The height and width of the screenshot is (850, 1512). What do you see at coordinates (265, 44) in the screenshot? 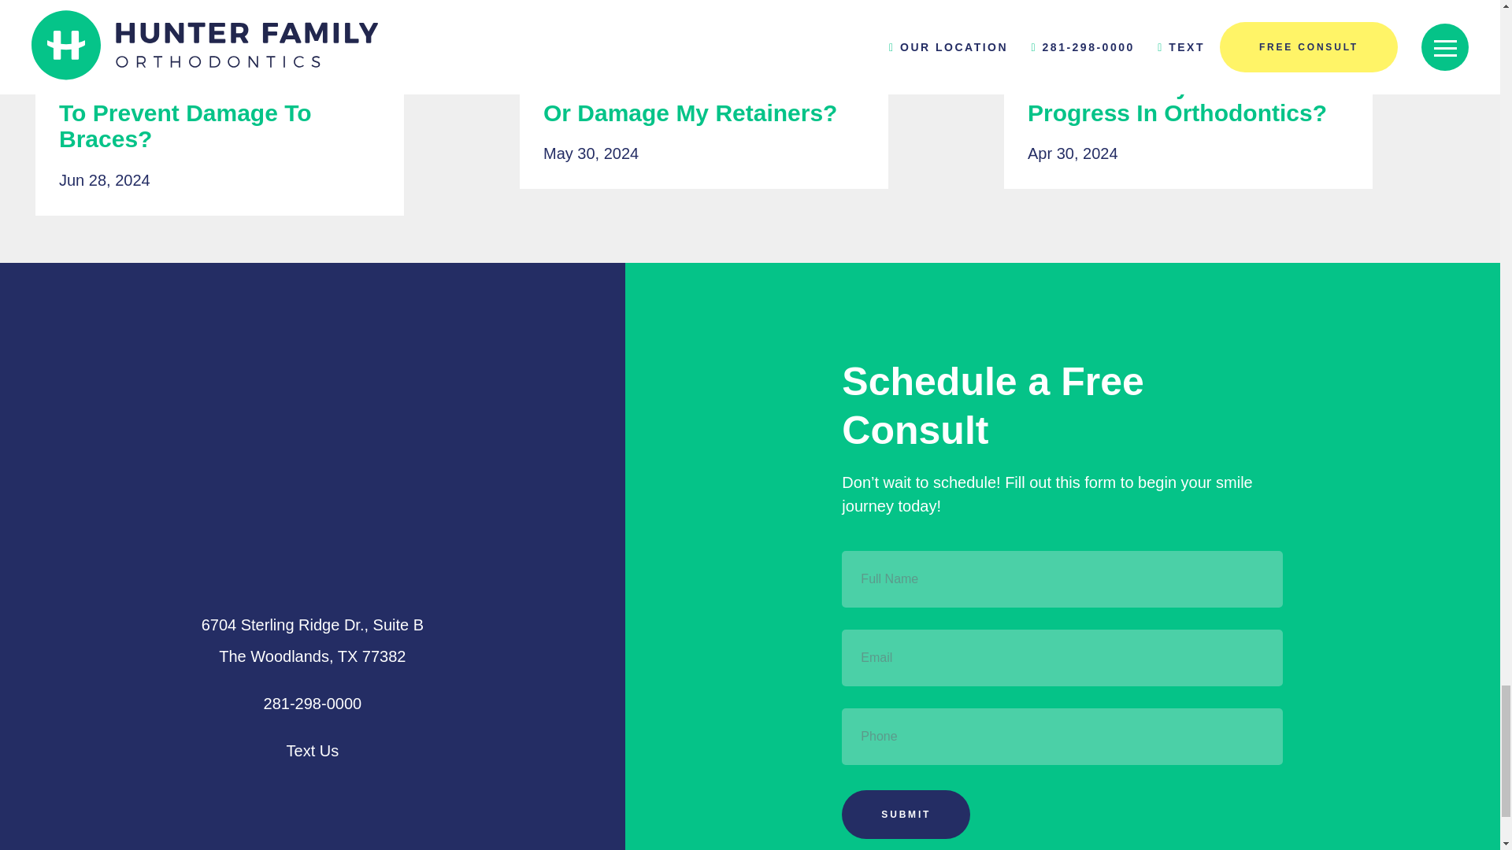
I see `Which Foods Should I Avoid To Prevent Damage To Braces?` at bounding box center [265, 44].